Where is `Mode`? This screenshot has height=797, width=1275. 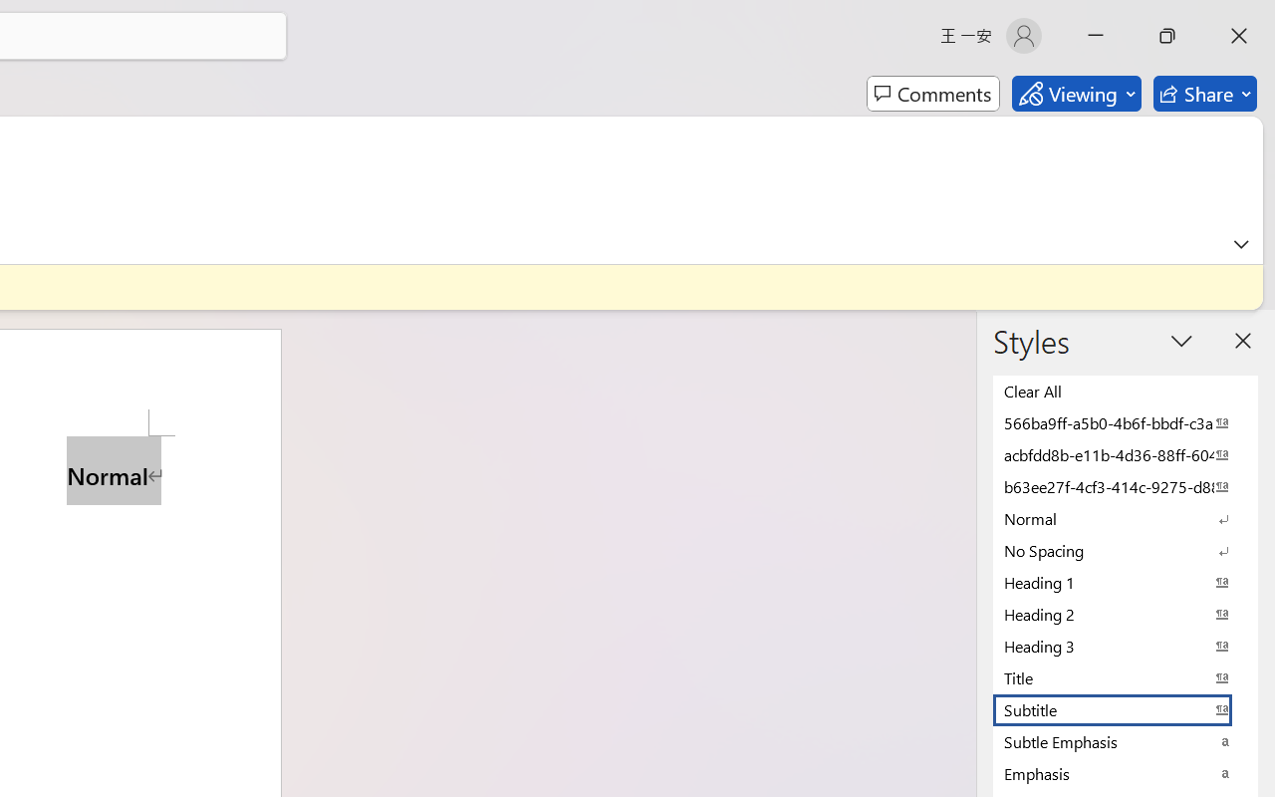 Mode is located at coordinates (1076, 94).